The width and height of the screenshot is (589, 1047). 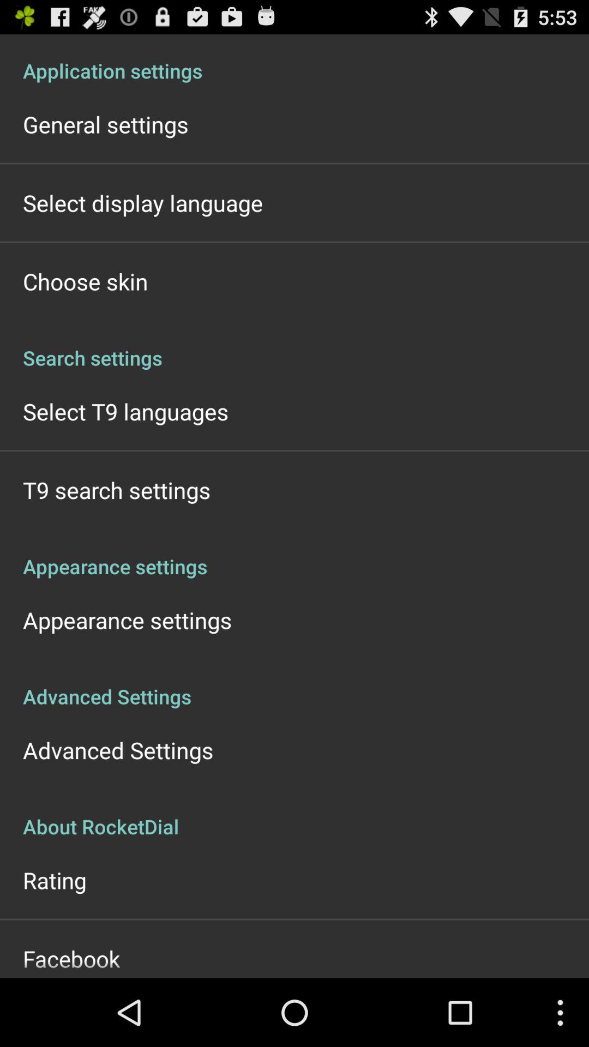 What do you see at coordinates (55, 880) in the screenshot?
I see `scroll to the rating` at bounding box center [55, 880].